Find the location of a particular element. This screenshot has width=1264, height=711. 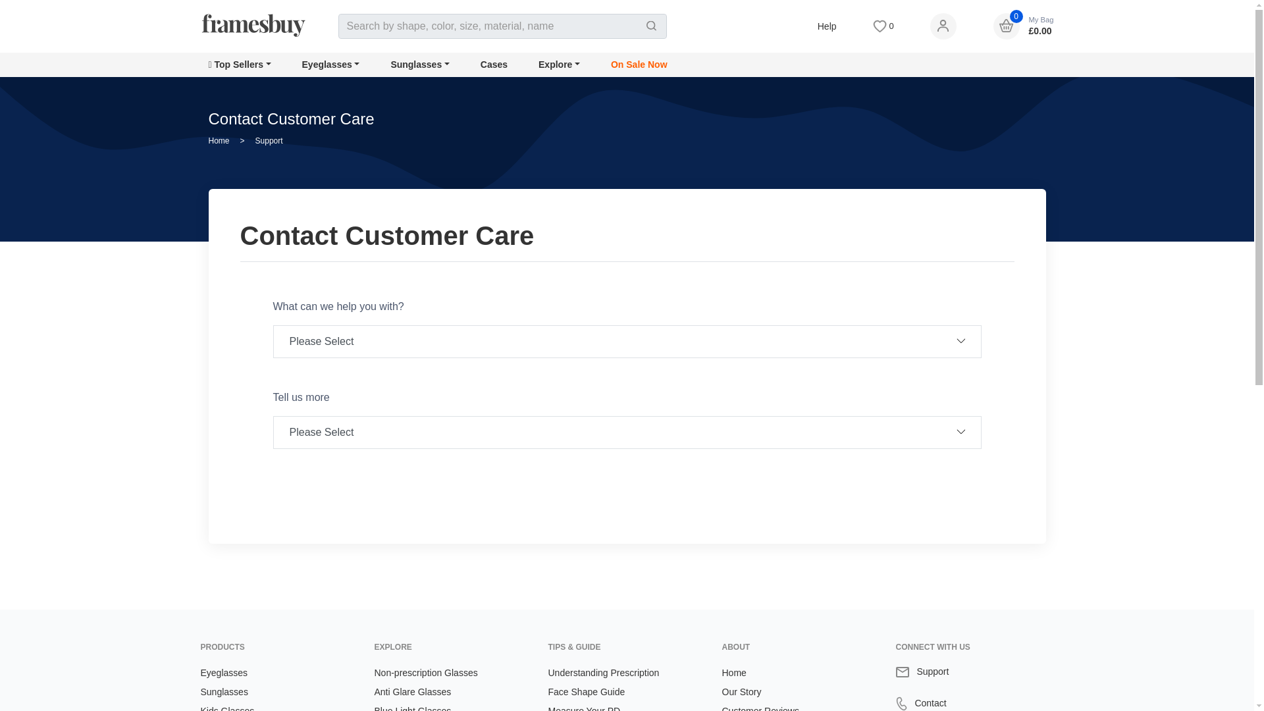

0 is located at coordinates (883, 26).